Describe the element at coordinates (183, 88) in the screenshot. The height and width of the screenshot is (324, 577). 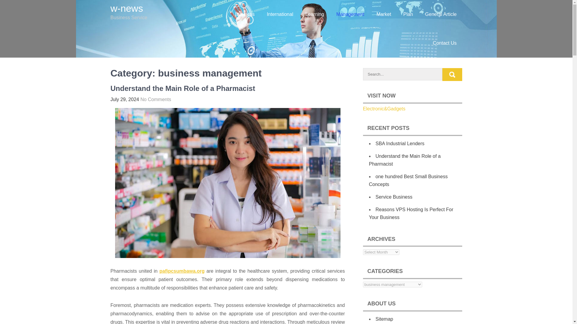
I see `Understand the Main Role of a Pharmacist` at that location.